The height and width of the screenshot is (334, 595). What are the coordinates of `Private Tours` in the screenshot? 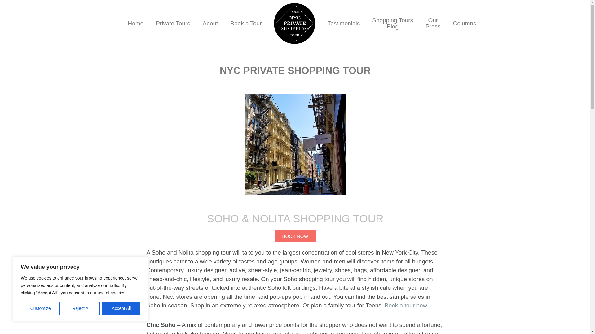 It's located at (392, 24).